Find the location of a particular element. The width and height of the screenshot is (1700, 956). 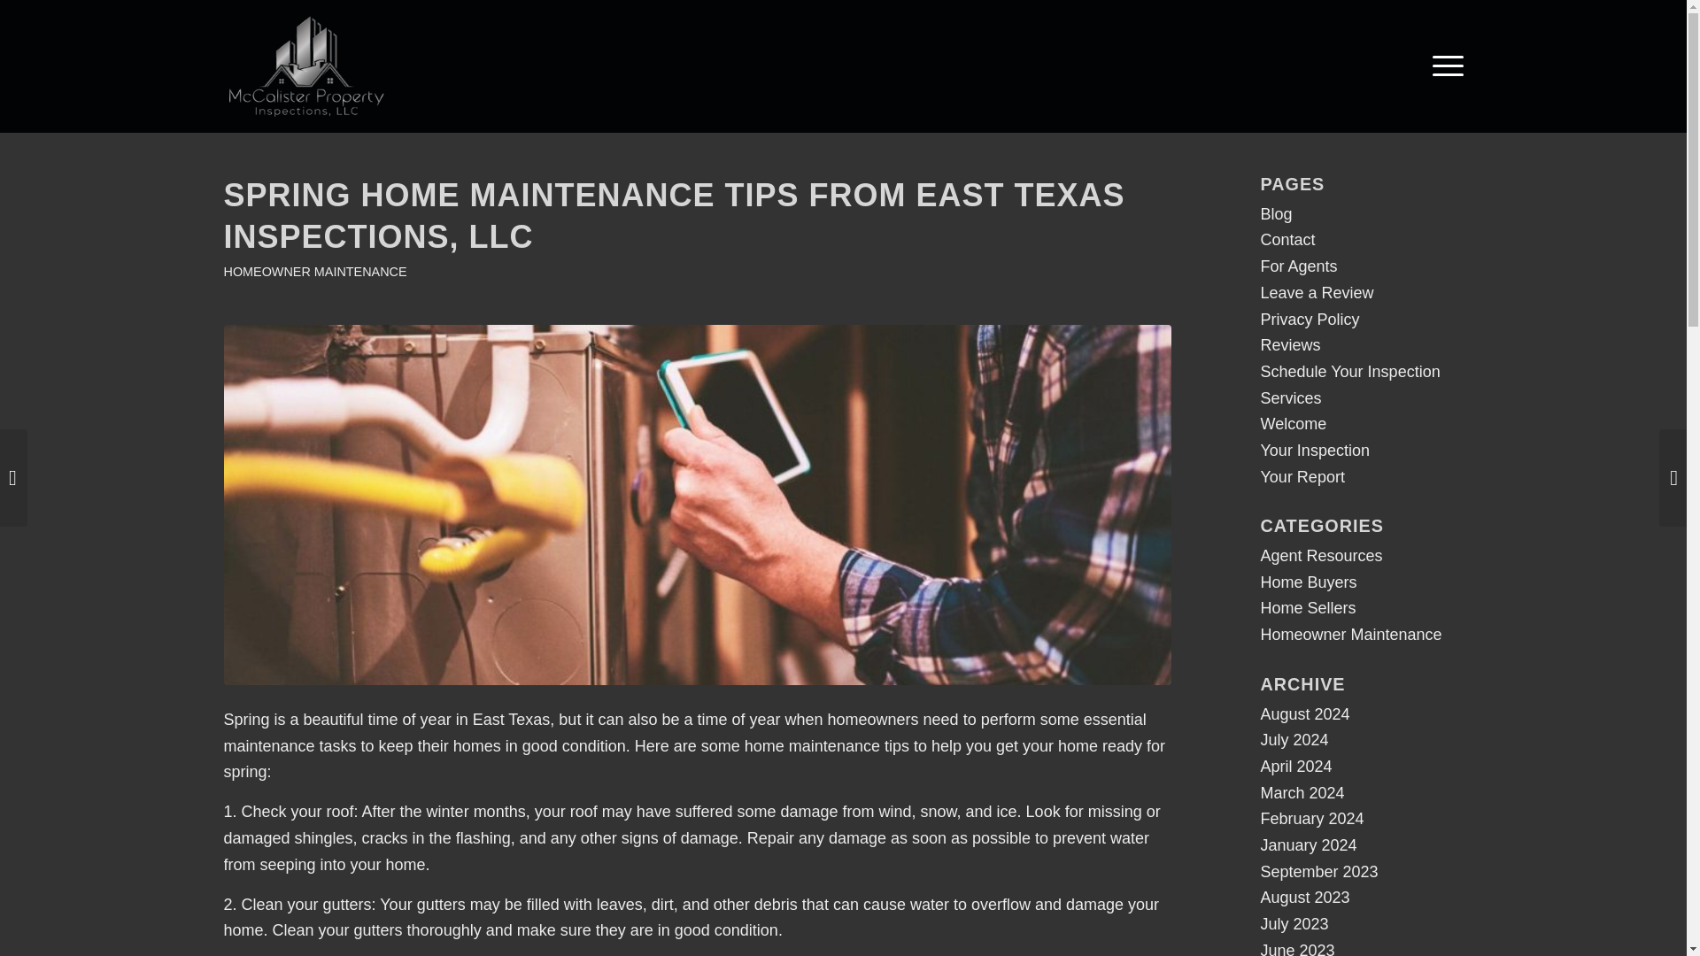

Privacy Policy is located at coordinates (1310, 320).